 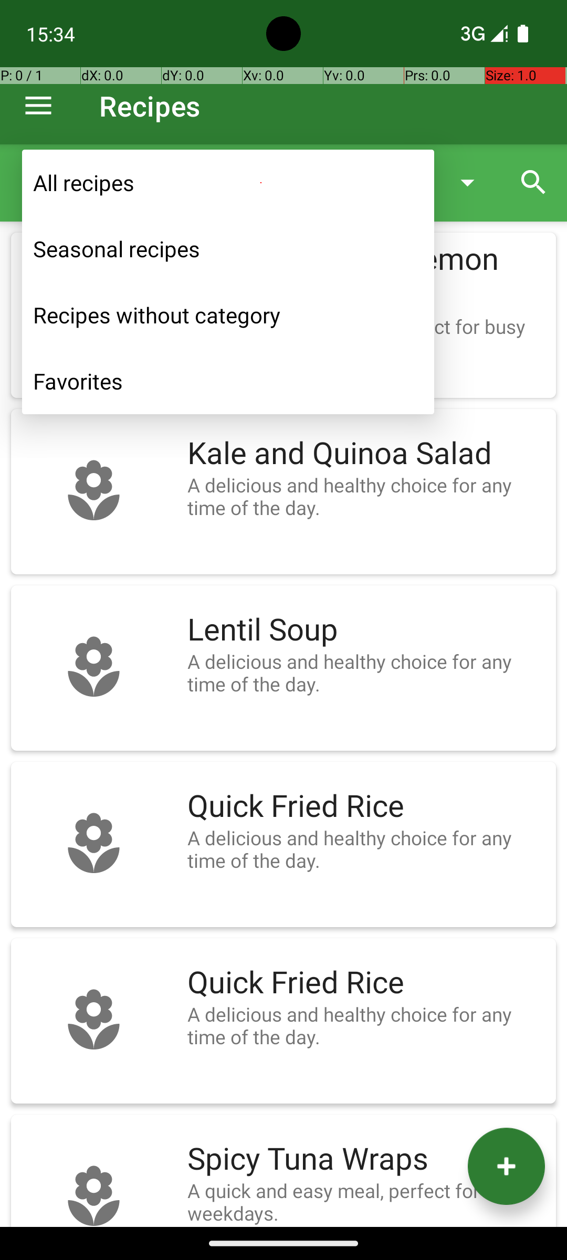 What do you see at coordinates (228, 249) in the screenshot?
I see `Seasonal recipes` at bounding box center [228, 249].